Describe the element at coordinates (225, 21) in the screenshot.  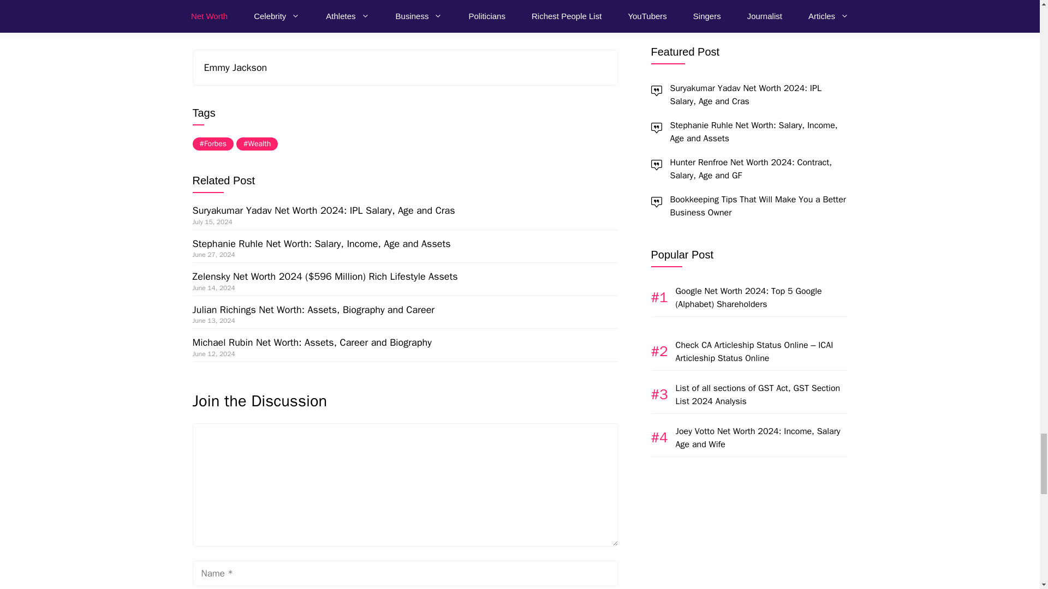
I see `Twitter` at that location.